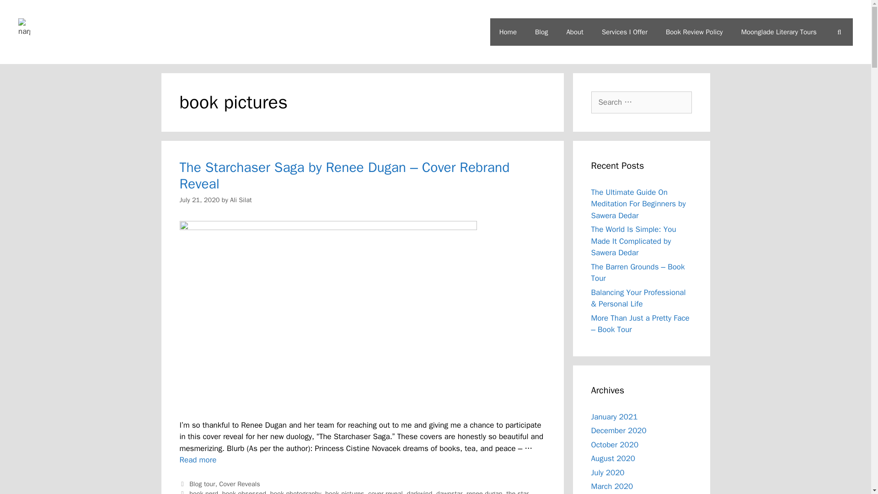 The width and height of the screenshot is (878, 494). I want to click on dawnstar, so click(449, 492).